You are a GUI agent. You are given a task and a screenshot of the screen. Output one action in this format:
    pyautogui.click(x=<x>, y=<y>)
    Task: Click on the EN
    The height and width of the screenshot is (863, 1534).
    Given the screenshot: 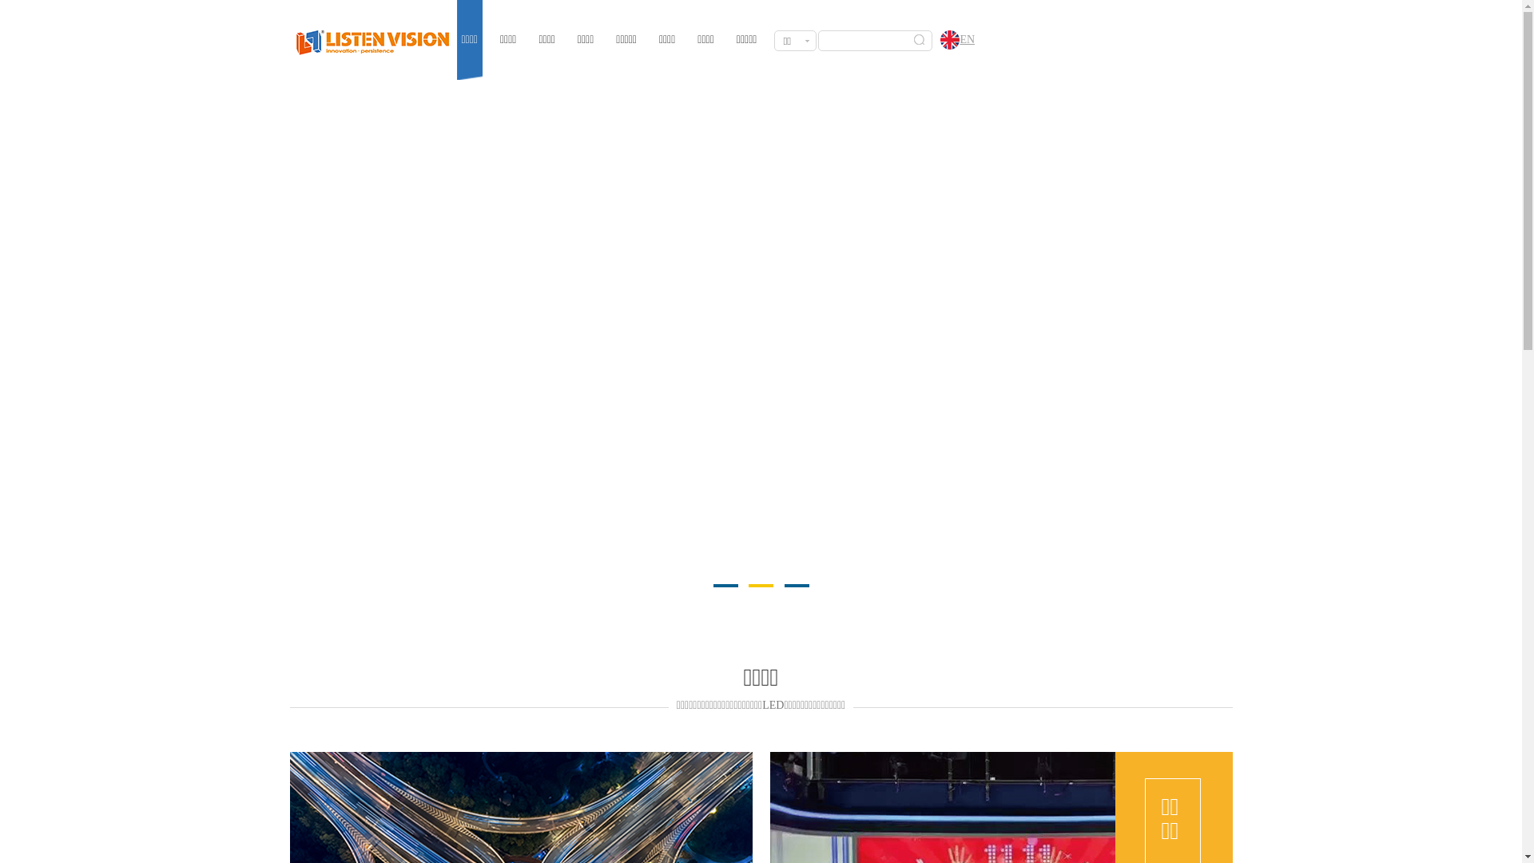 What is the action you would take?
    pyautogui.click(x=954, y=42)
    